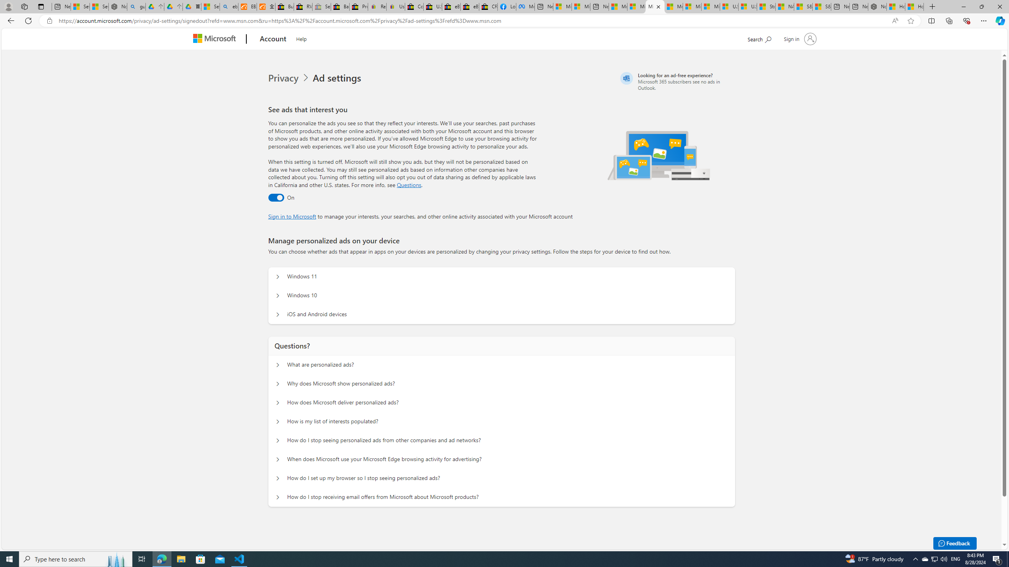 The width and height of the screenshot is (1009, 567). What do you see at coordinates (321, 7) in the screenshot?
I see `Sell worldwide with eBay - Sleeping` at bounding box center [321, 7].